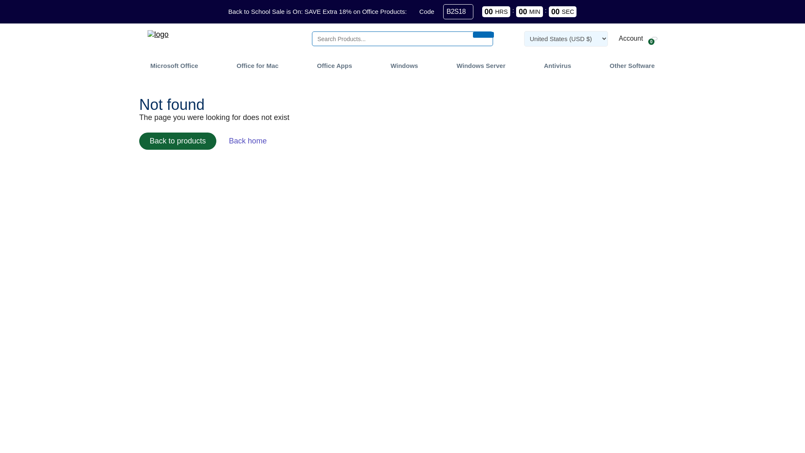 The width and height of the screenshot is (805, 453). I want to click on Office for Mac, so click(257, 65).